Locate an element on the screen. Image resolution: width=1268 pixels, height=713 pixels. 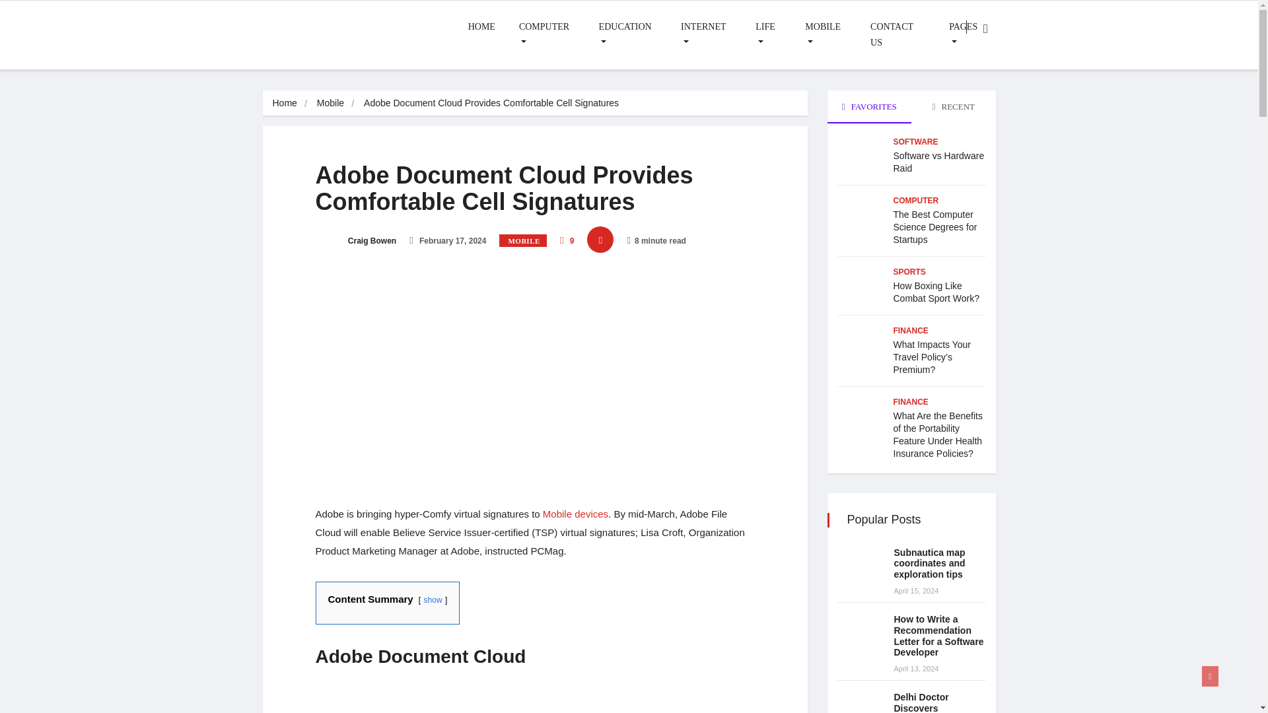
COMPUTER is located at coordinates (547, 34).